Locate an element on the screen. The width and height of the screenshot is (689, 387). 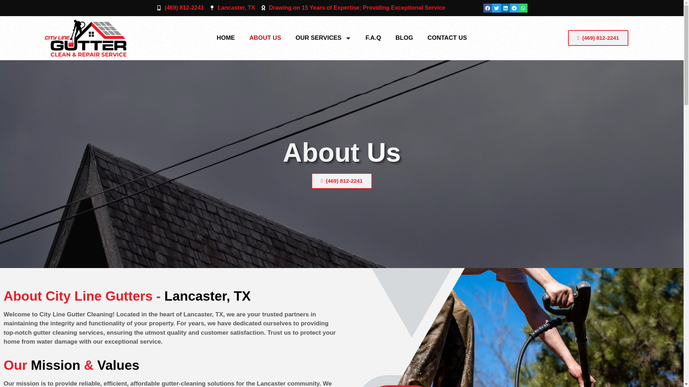
BLOG is located at coordinates (404, 38).